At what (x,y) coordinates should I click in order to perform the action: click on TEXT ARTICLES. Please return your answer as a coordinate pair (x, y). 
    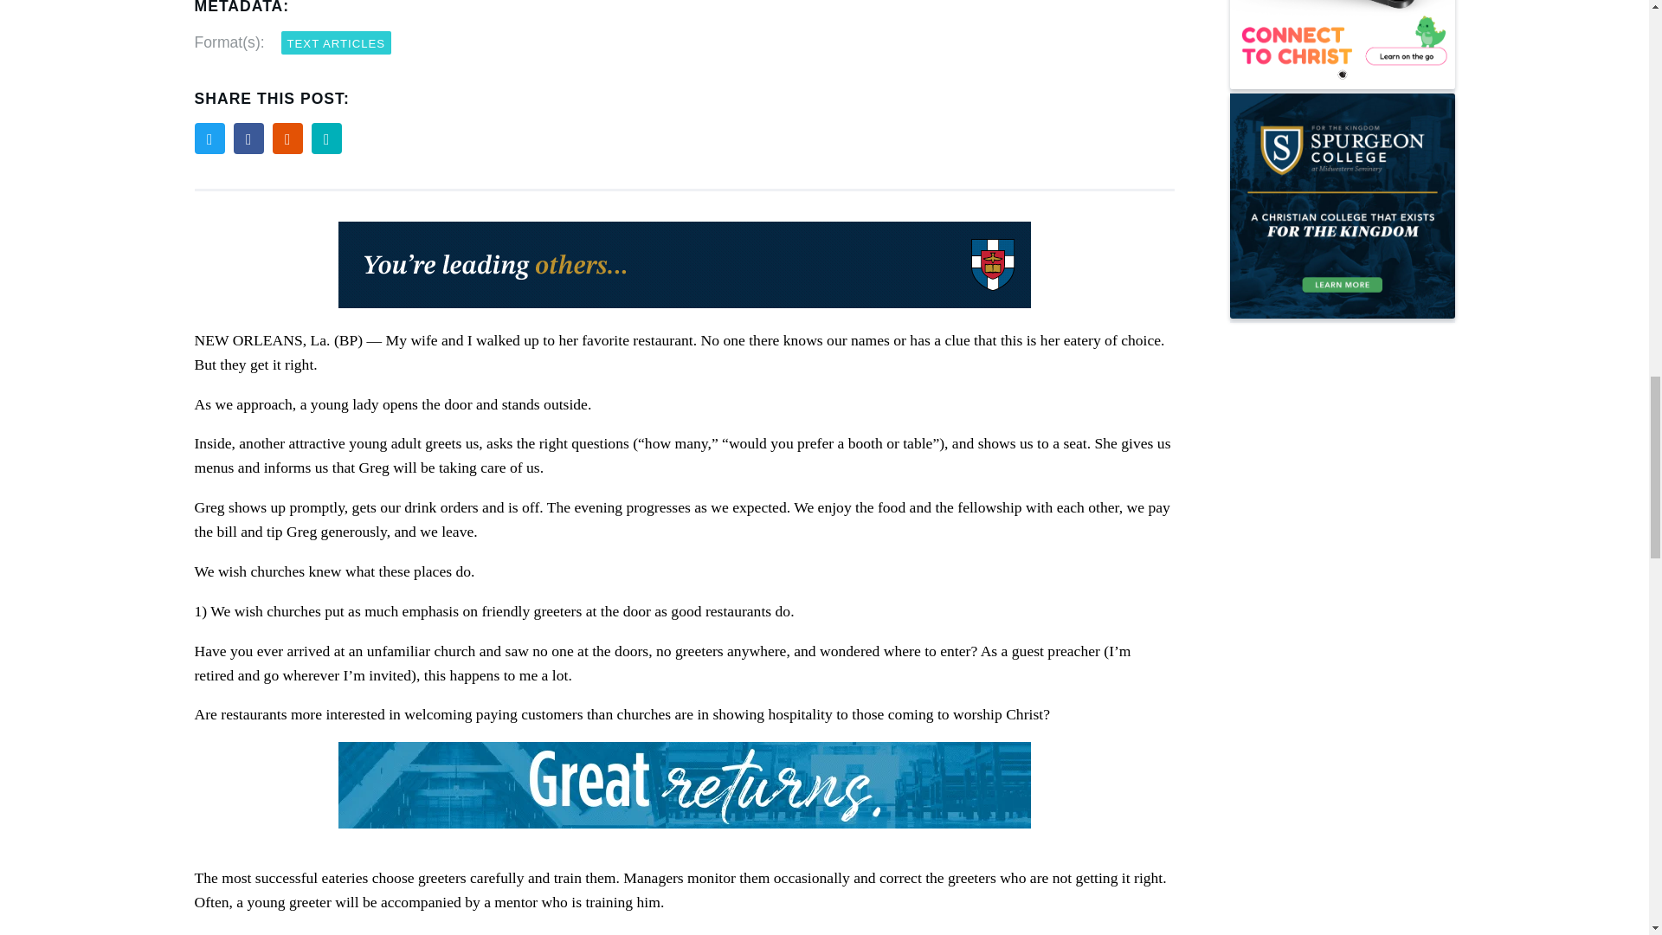
    Looking at the image, I should click on (336, 42).